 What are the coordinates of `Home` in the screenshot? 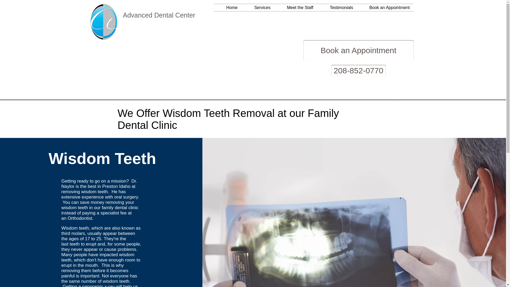 It's located at (227, 7).